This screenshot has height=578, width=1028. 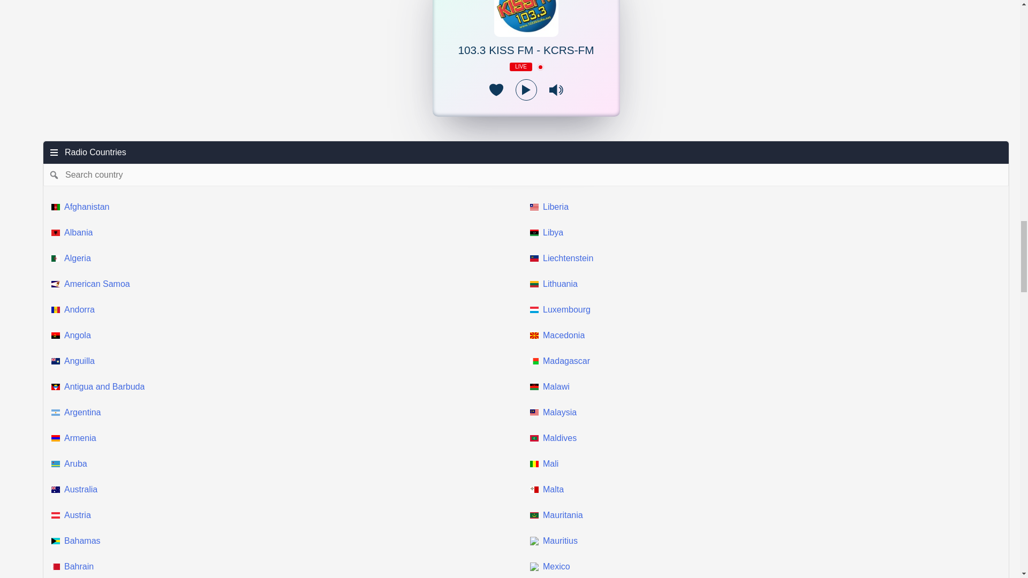 What do you see at coordinates (287, 309) in the screenshot?
I see `Andorra` at bounding box center [287, 309].